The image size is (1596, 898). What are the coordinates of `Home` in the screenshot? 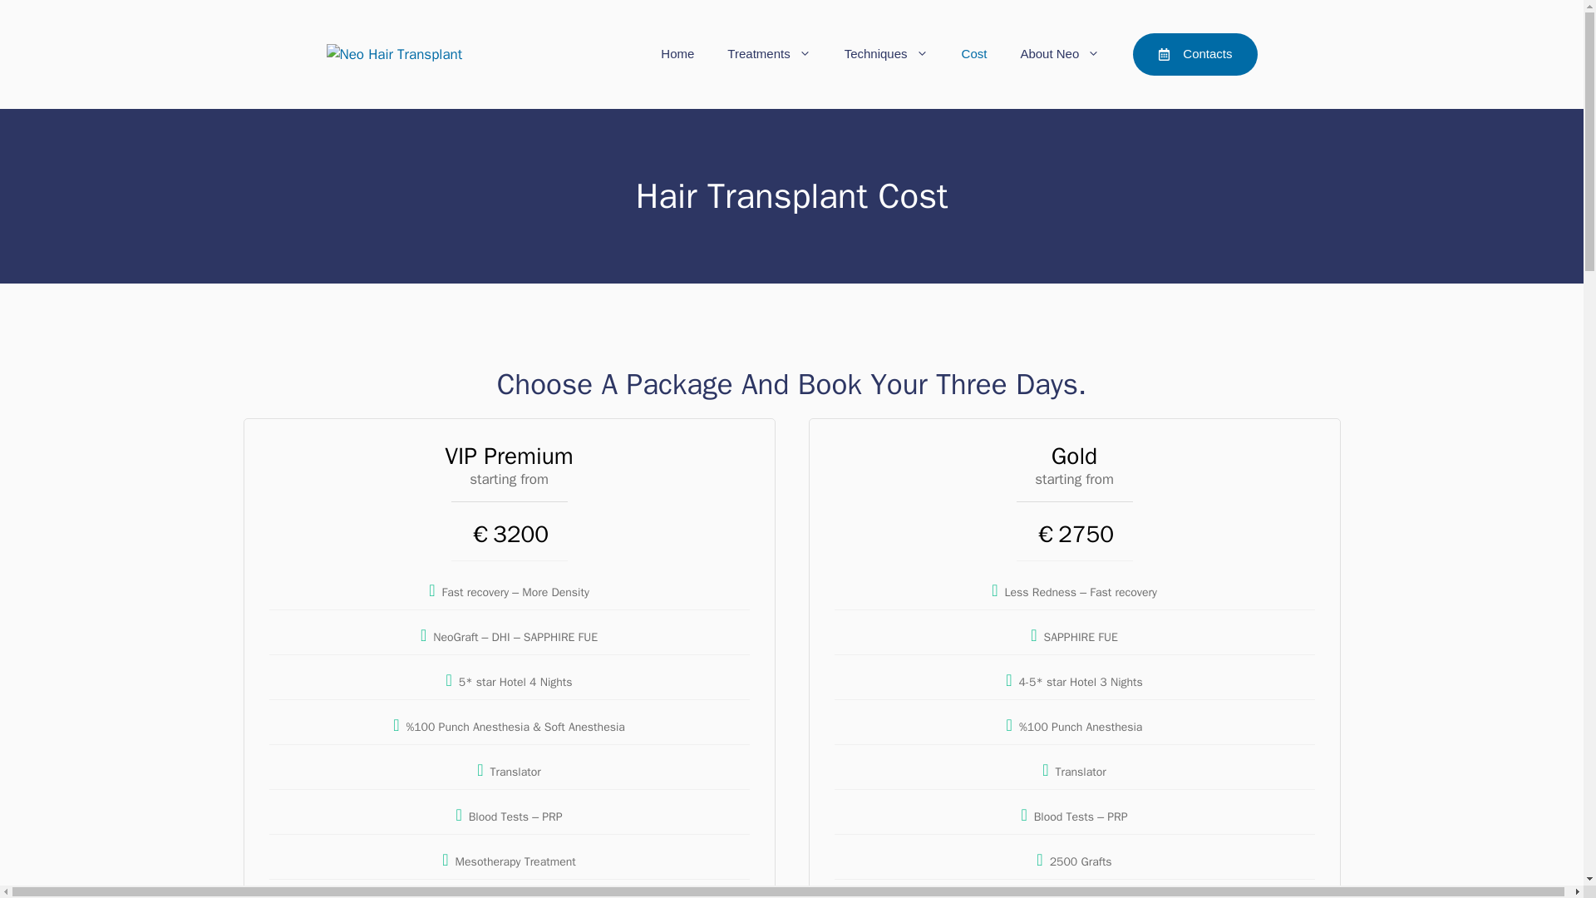 It's located at (677, 53).